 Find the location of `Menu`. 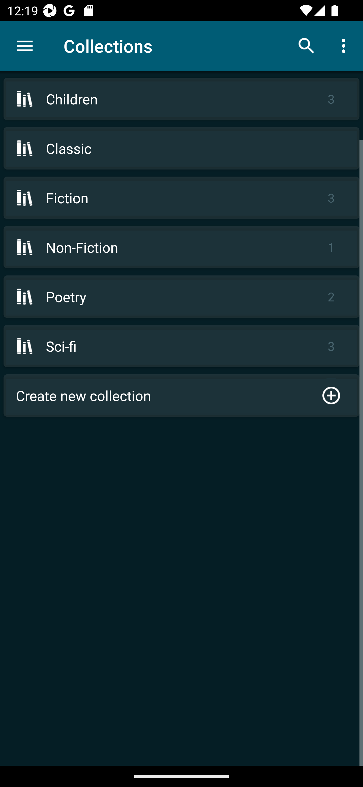

Menu is located at coordinates (25, 46).